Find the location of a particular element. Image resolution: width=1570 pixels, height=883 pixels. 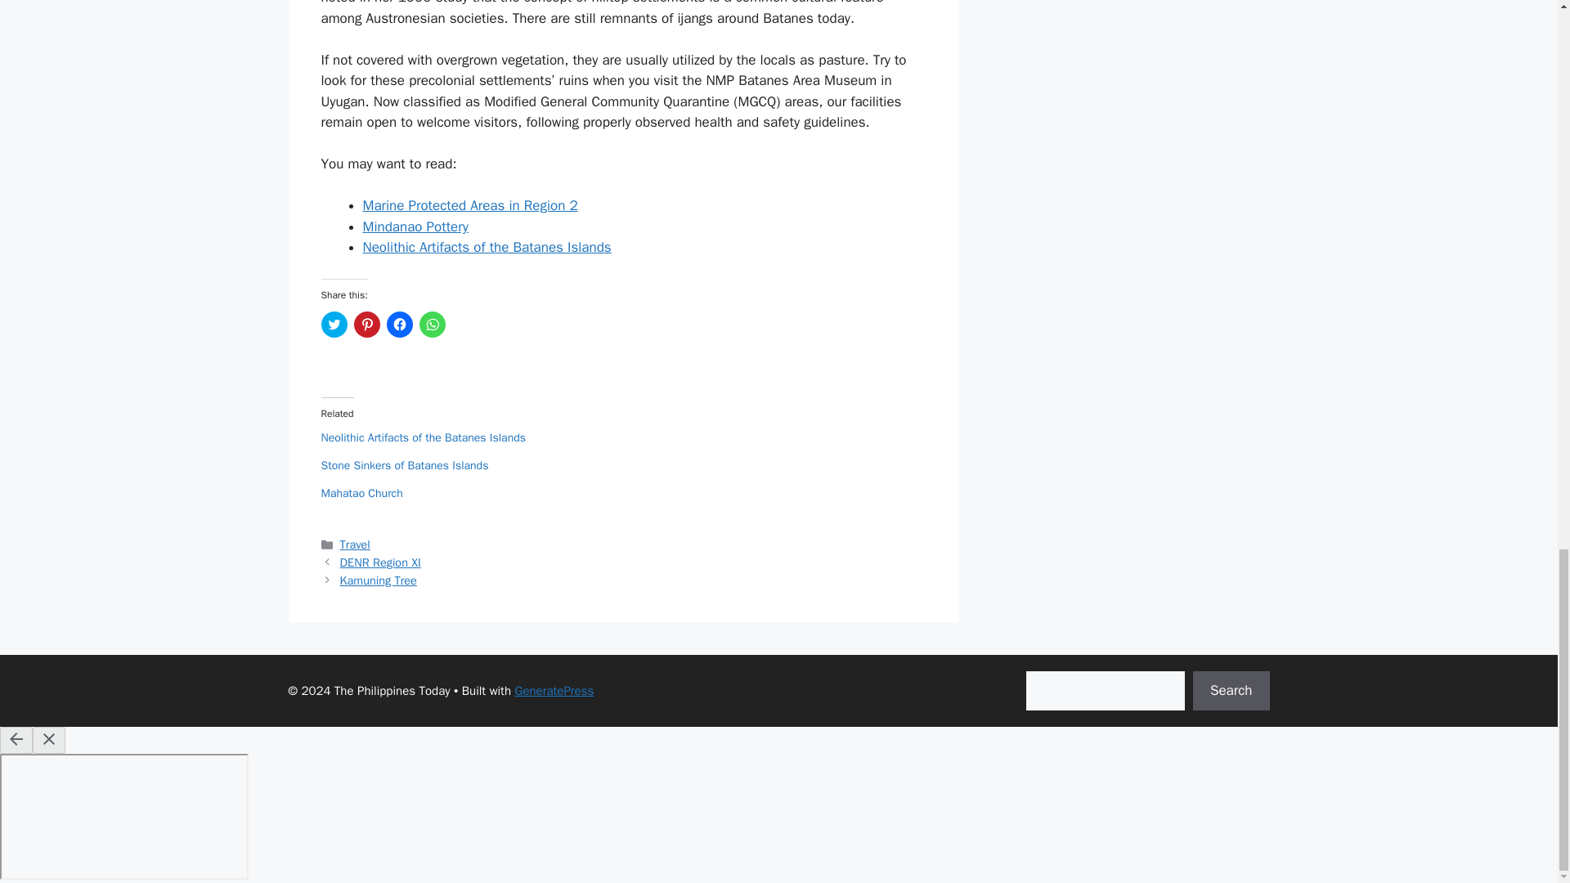

Kamuning Tree is located at coordinates (379, 580).